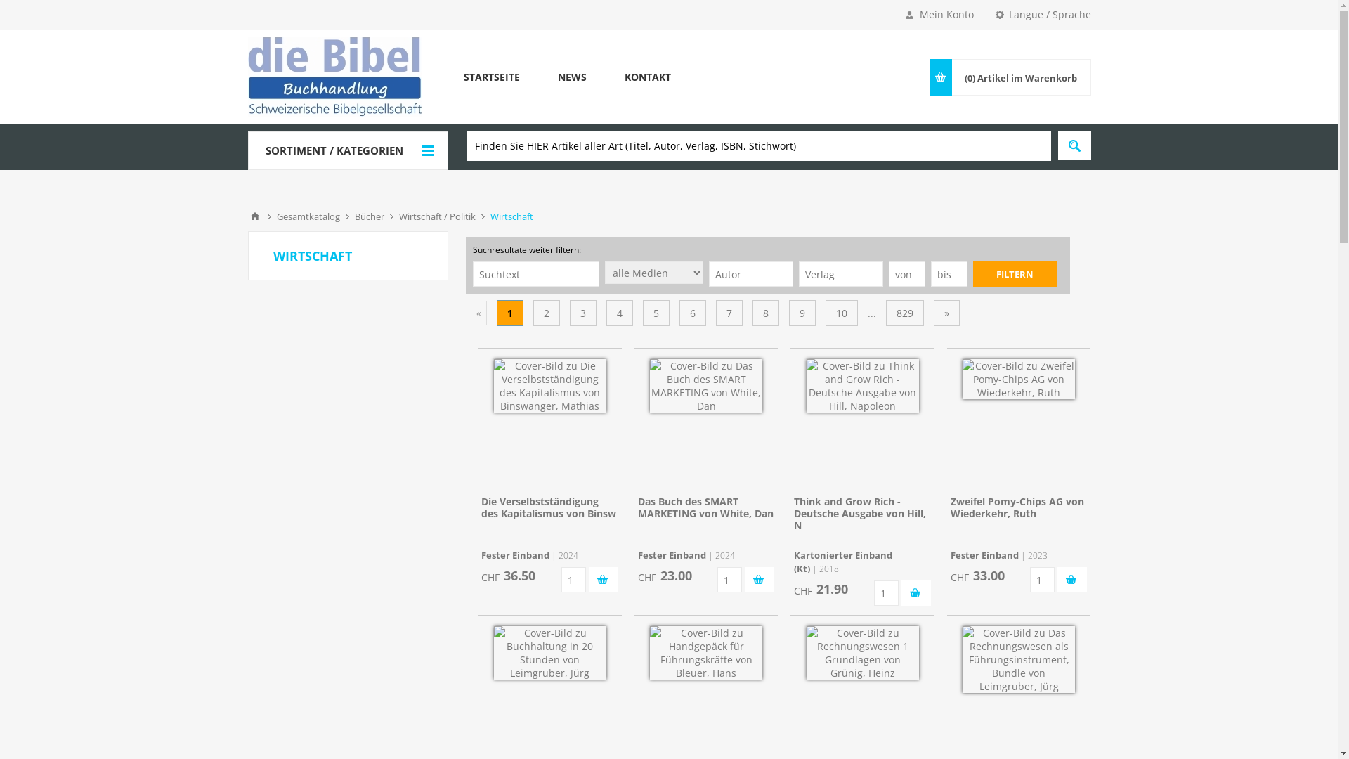 This screenshot has height=759, width=1349. What do you see at coordinates (308, 216) in the screenshot?
I see `Gesamtkatalog` at bounding box center [308, 216].